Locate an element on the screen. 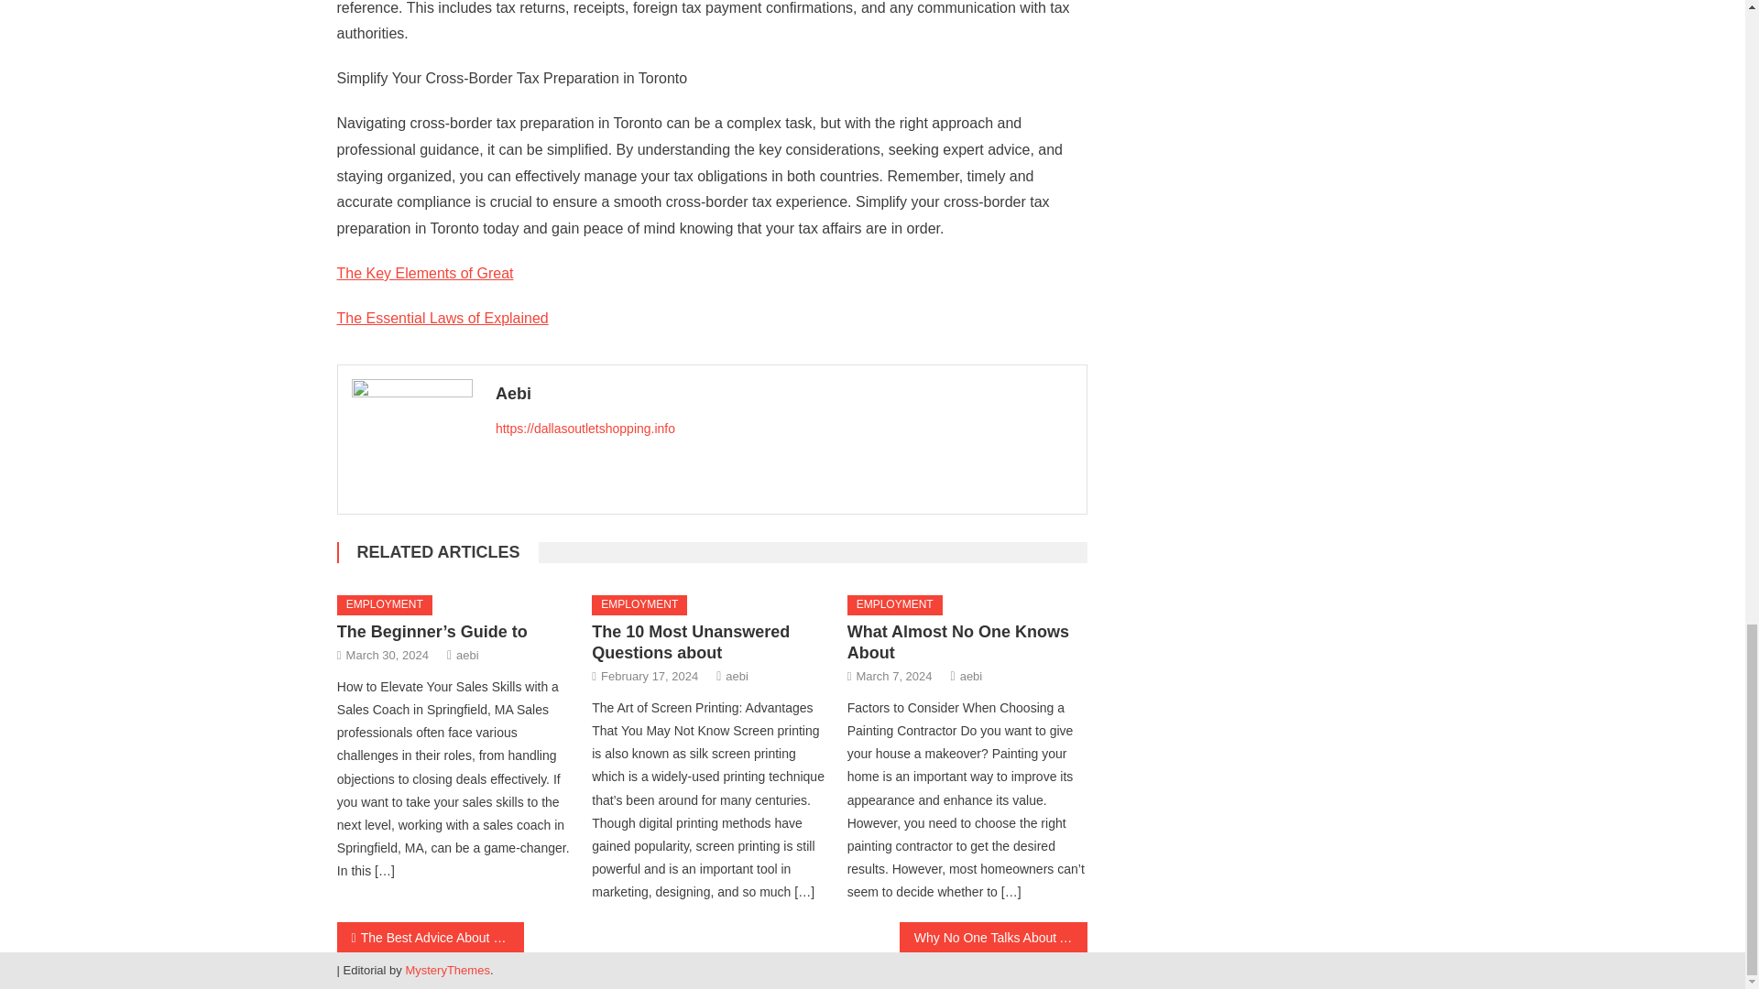 This screenshot has width=1759, height=989. February 17, 2024 is located at coordinates (650, 676).